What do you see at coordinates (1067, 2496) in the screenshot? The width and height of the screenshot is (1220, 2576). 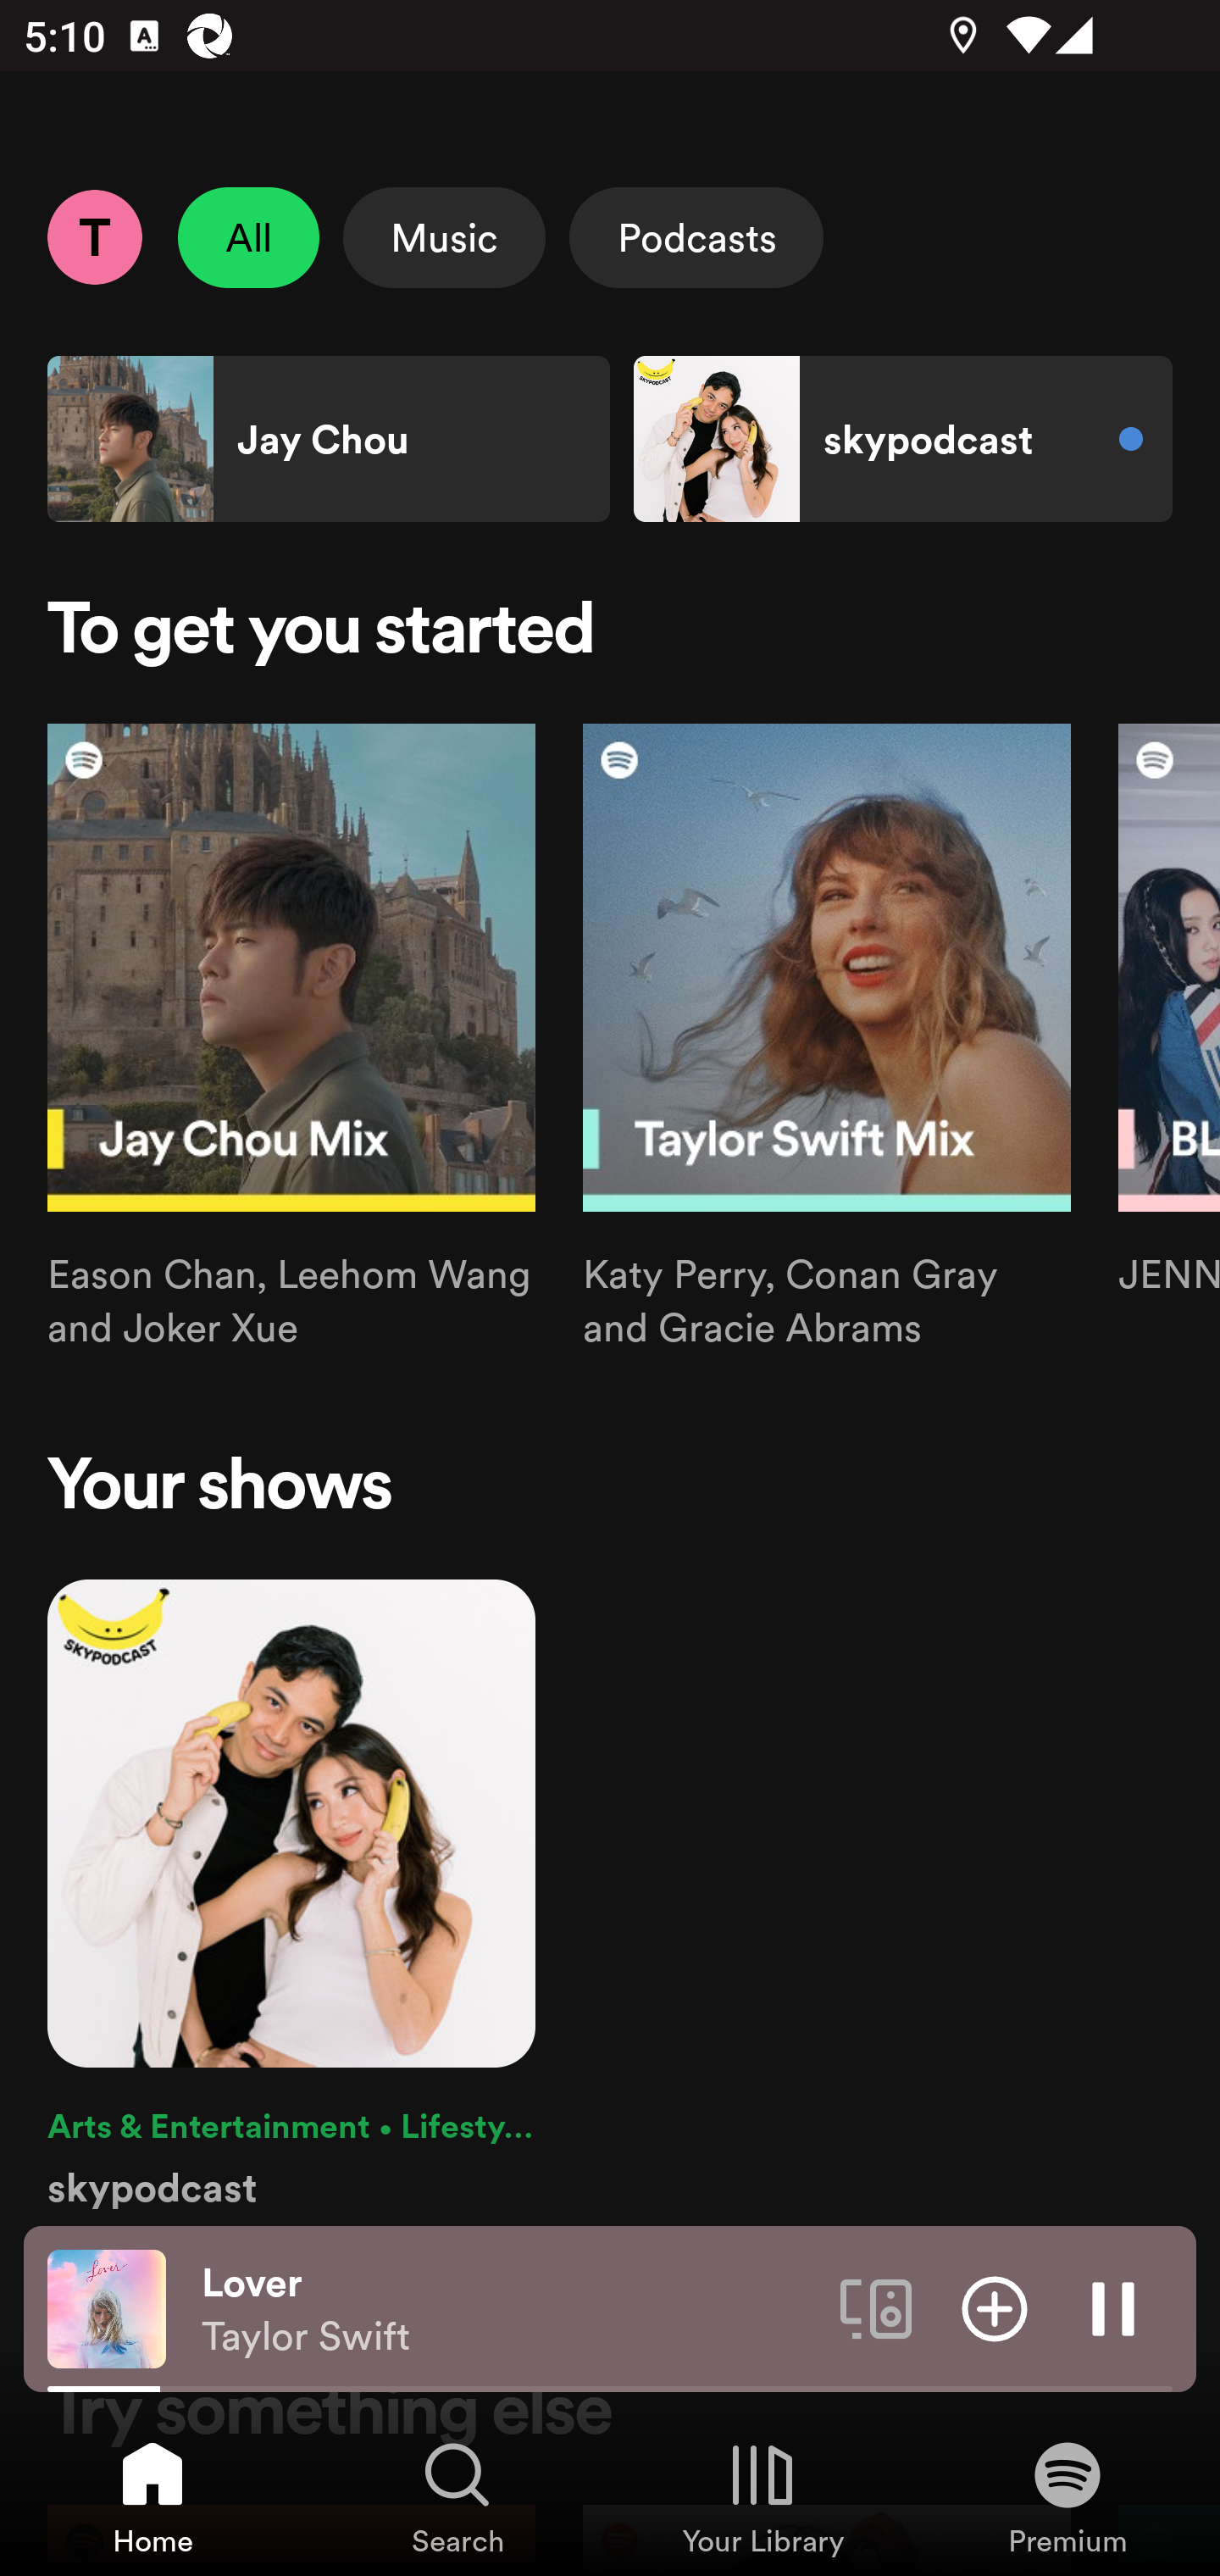 I see `Premium, Tab 4 of 4 Premium Premium` at bounding box center [1067, 2496].